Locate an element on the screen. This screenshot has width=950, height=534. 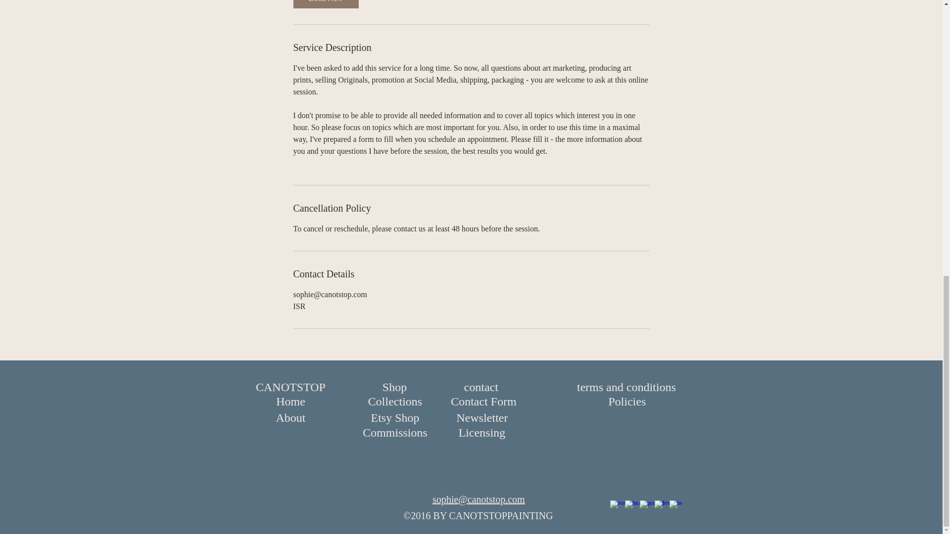
Home is located at coordinates (290, 401).